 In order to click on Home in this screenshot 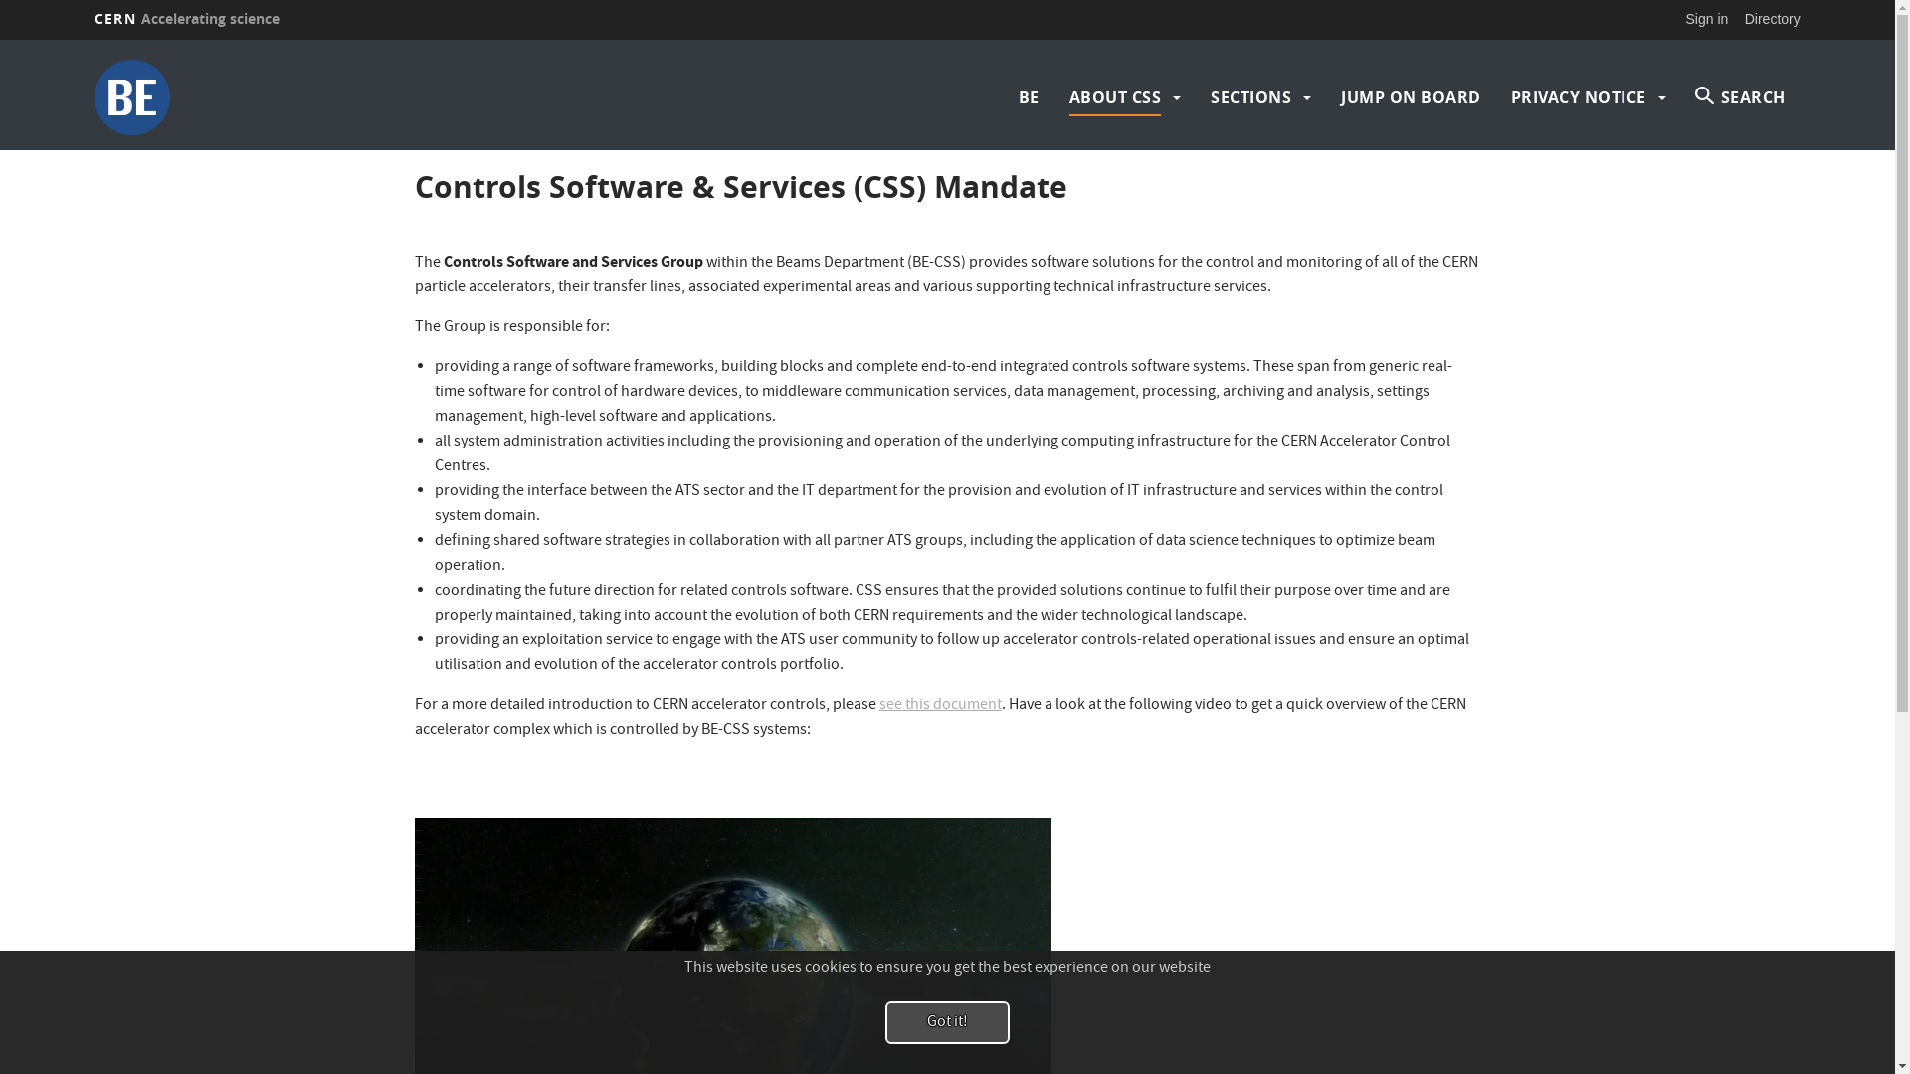, I will do `click(302, 97)`.